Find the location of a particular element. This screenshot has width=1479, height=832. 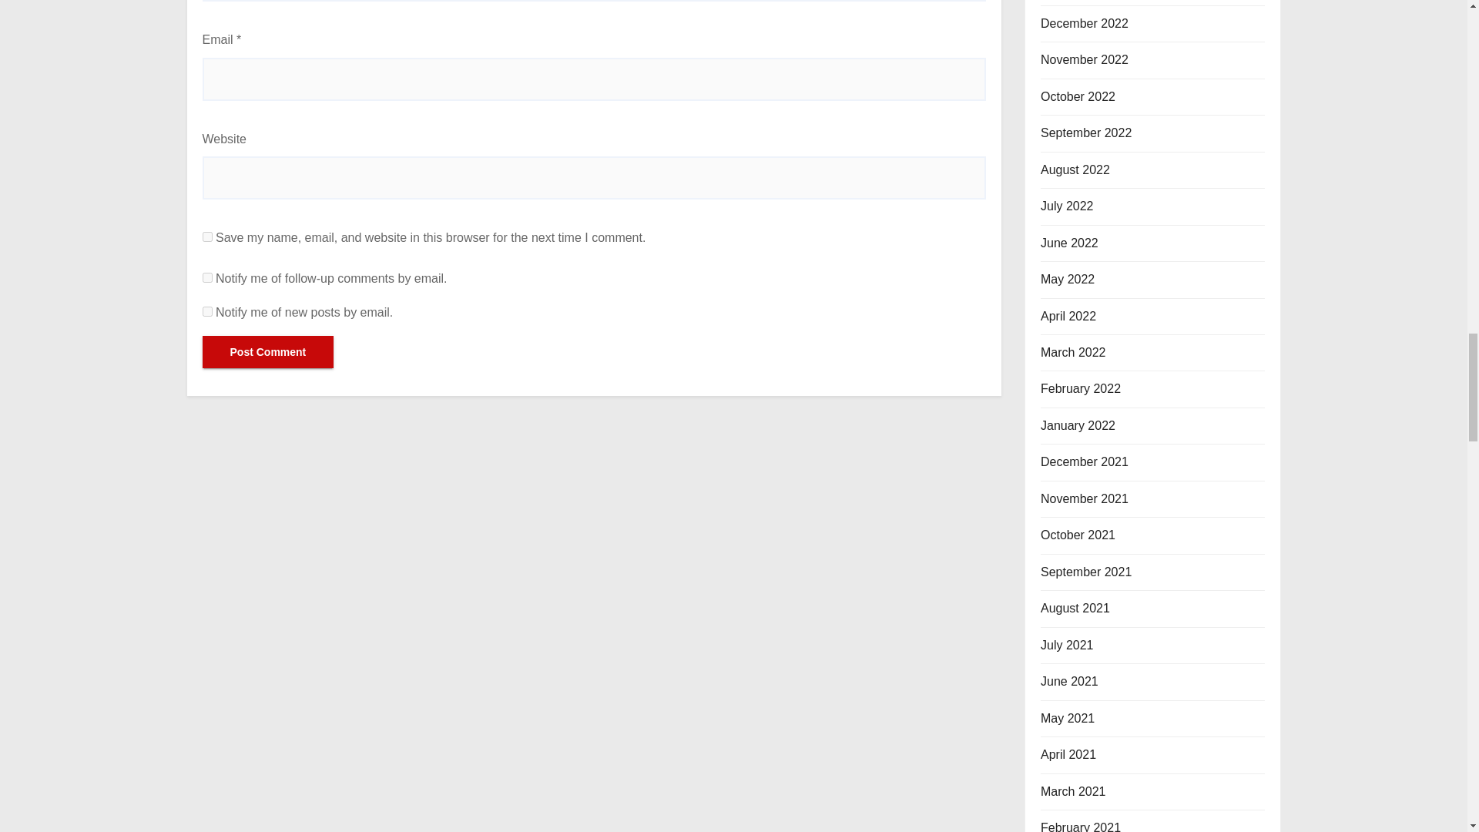

Post Comment is located at coordinates (267, 352).